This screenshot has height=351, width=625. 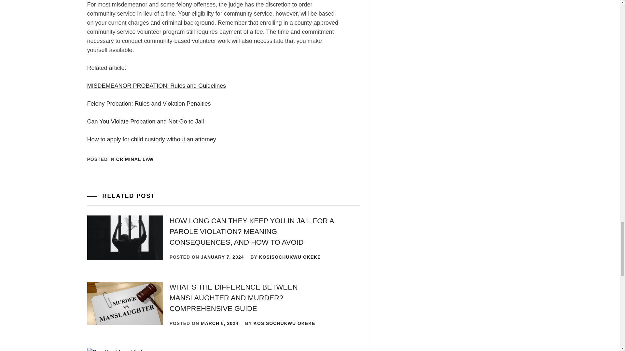 What do you see at coordinates (146, 122) in the screenshot?
I see `Can You Violate Probation and Not Go to Jail` at bounding box center [146, 122].